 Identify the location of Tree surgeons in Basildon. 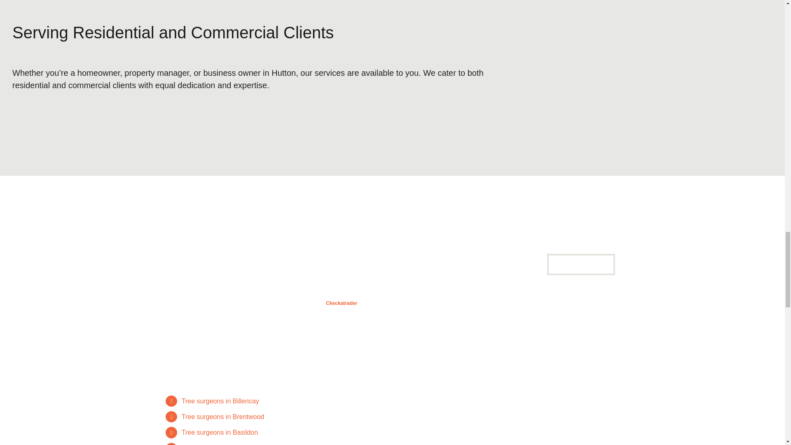
(220, 433).